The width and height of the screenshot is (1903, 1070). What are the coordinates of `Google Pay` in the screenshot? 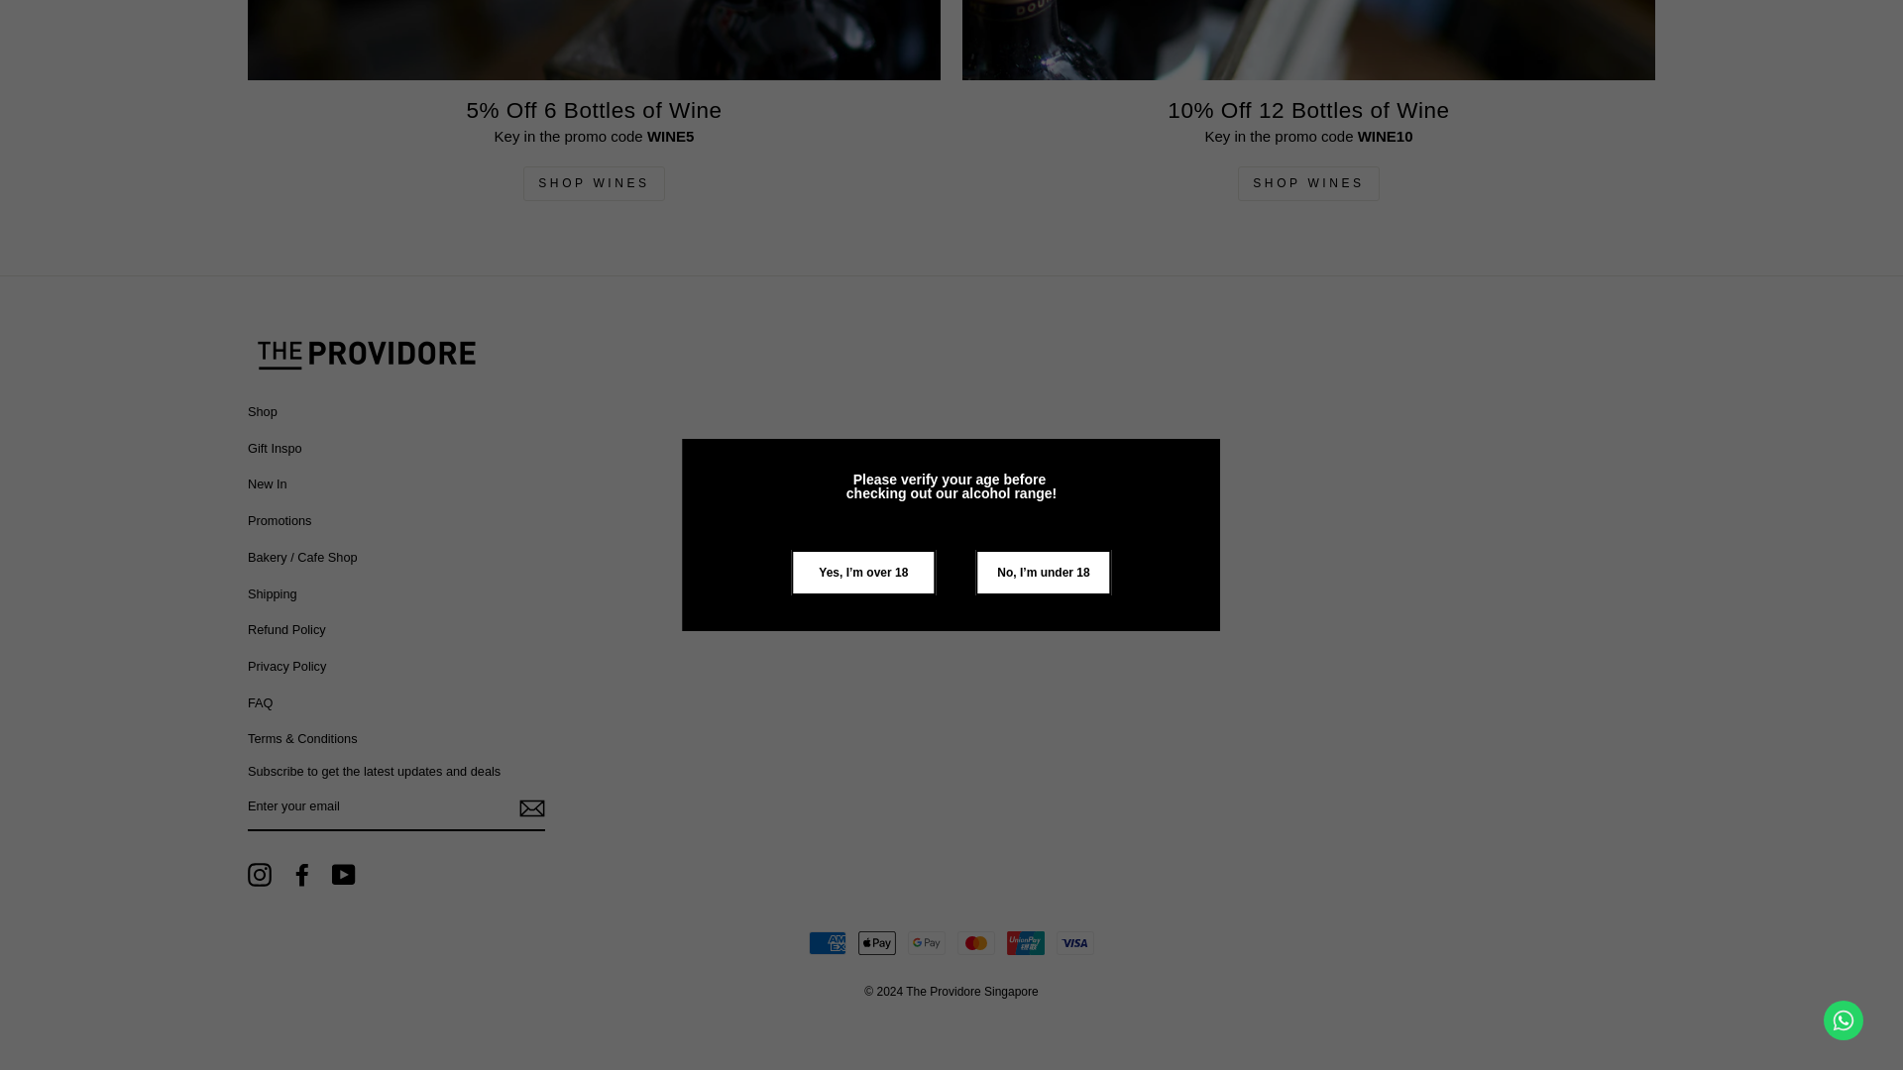 It's located at (926, 943).